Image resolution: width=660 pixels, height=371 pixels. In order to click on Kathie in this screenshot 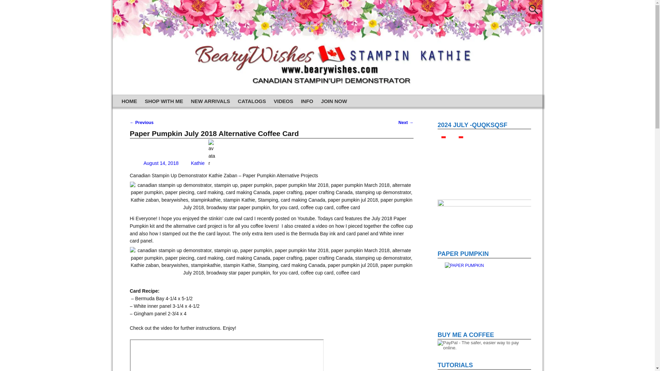, I will do `click(197, 163)`.